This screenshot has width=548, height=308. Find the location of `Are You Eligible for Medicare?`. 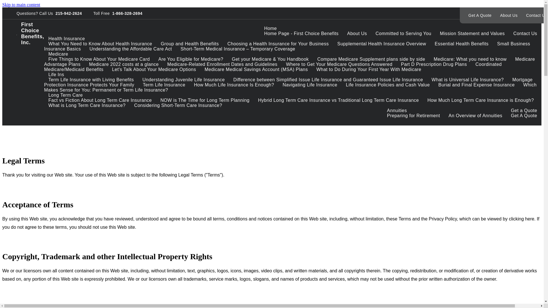

Are You Eligible for Medicare? is located at coordinates (191, 59).